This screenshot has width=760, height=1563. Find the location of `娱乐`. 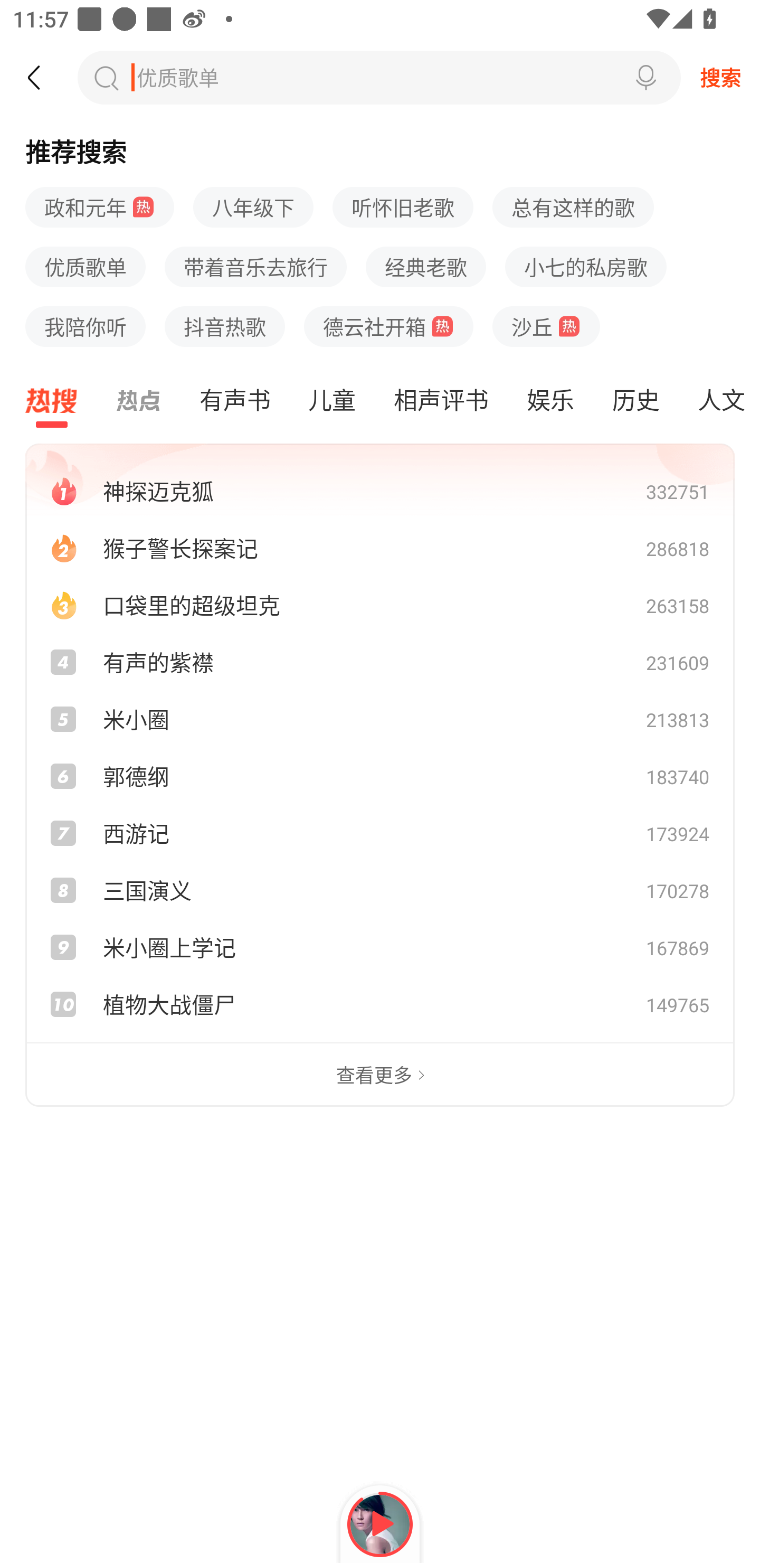

娱乐 is located at coordinates (550, 400).